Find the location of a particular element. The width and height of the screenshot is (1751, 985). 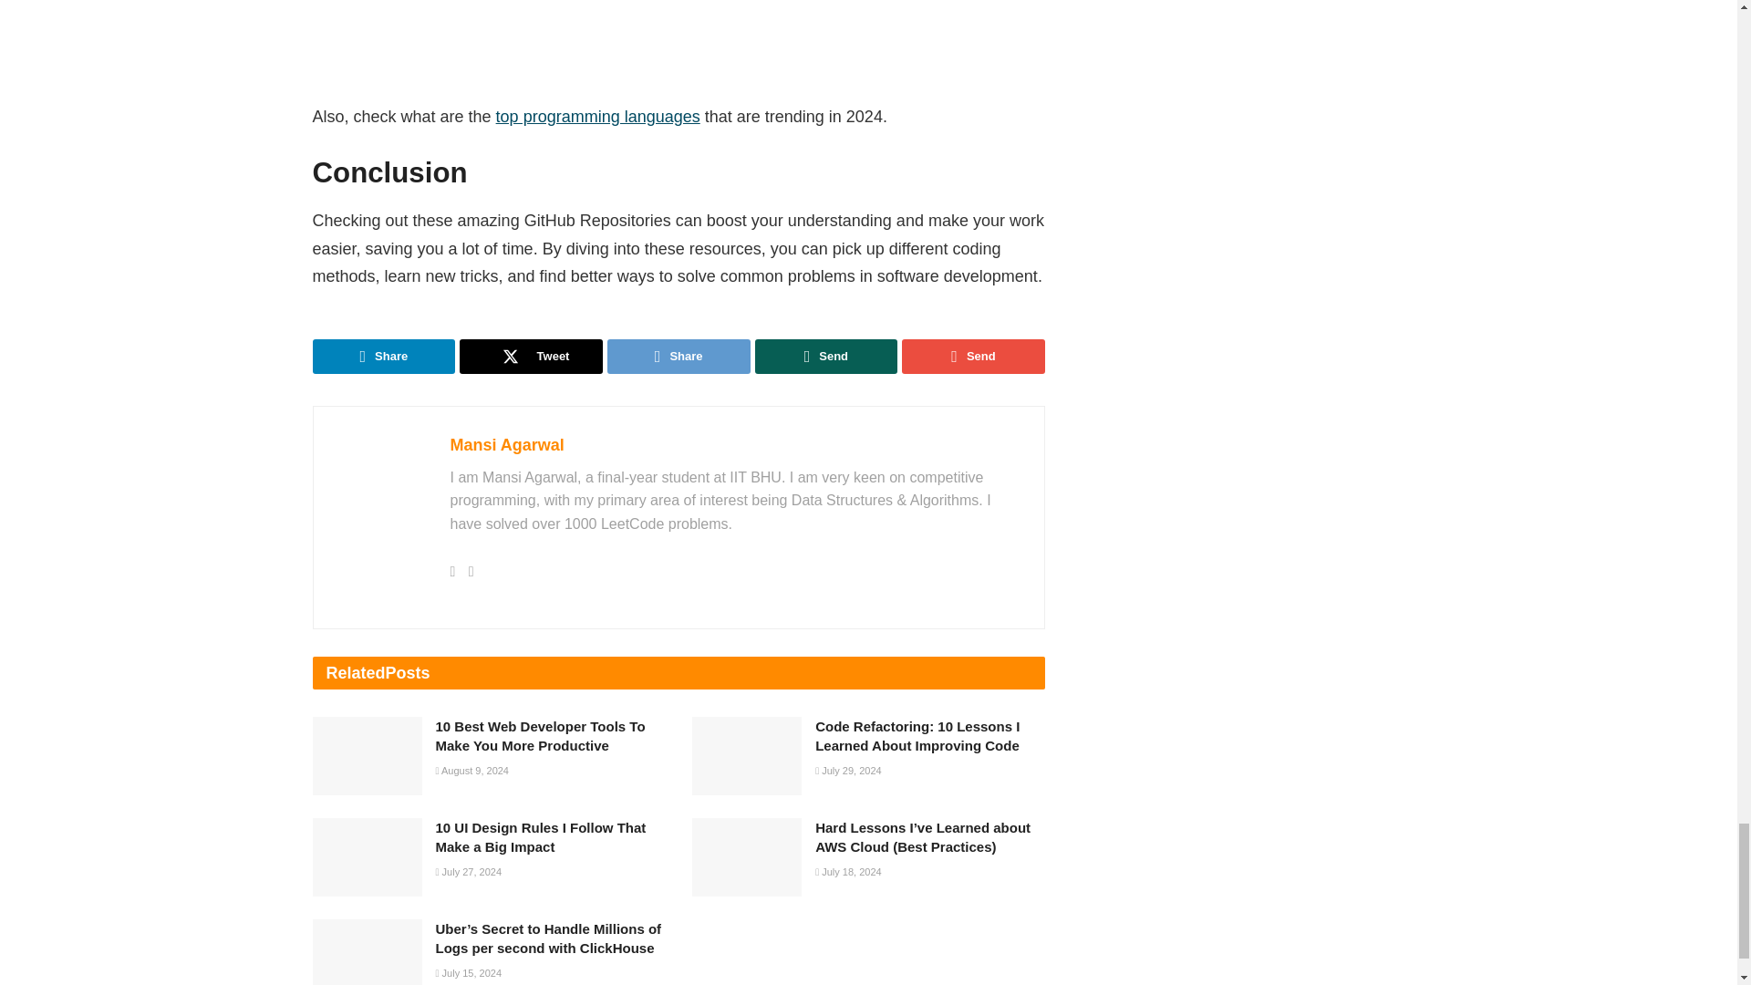

10 Best Web Developer Tools To Make You More Productive is located at coordinates (541, 736).